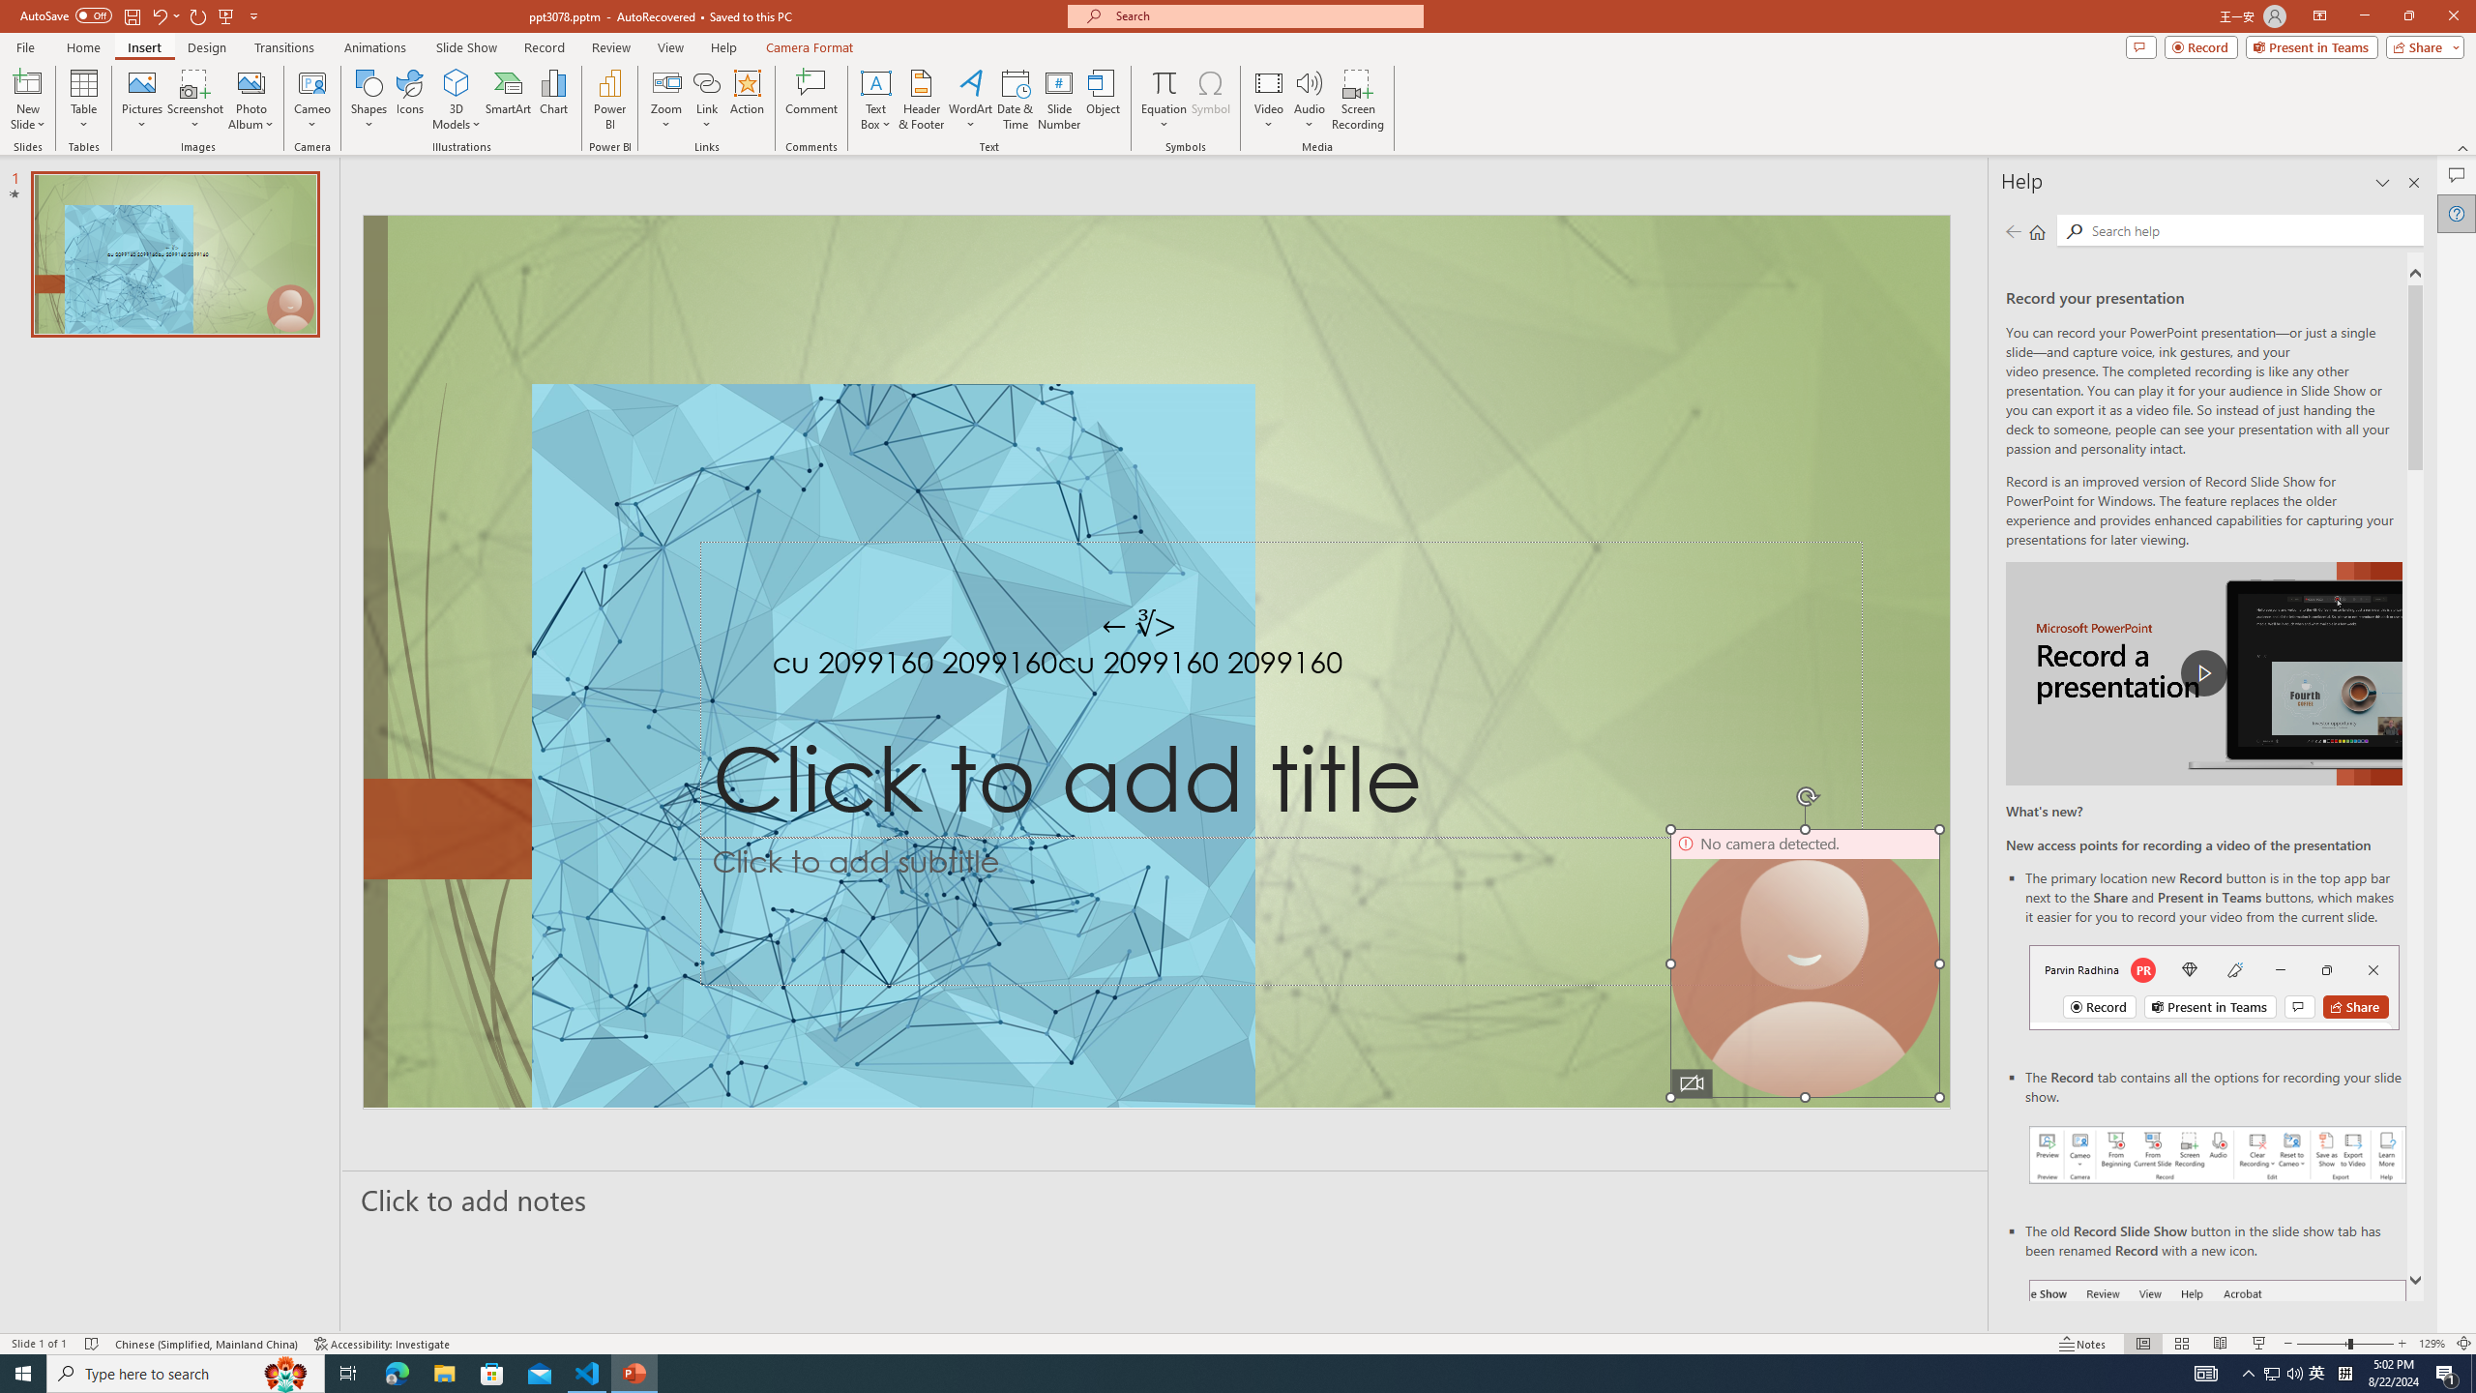  I want to click on SmartArt..., so click(509, 100).